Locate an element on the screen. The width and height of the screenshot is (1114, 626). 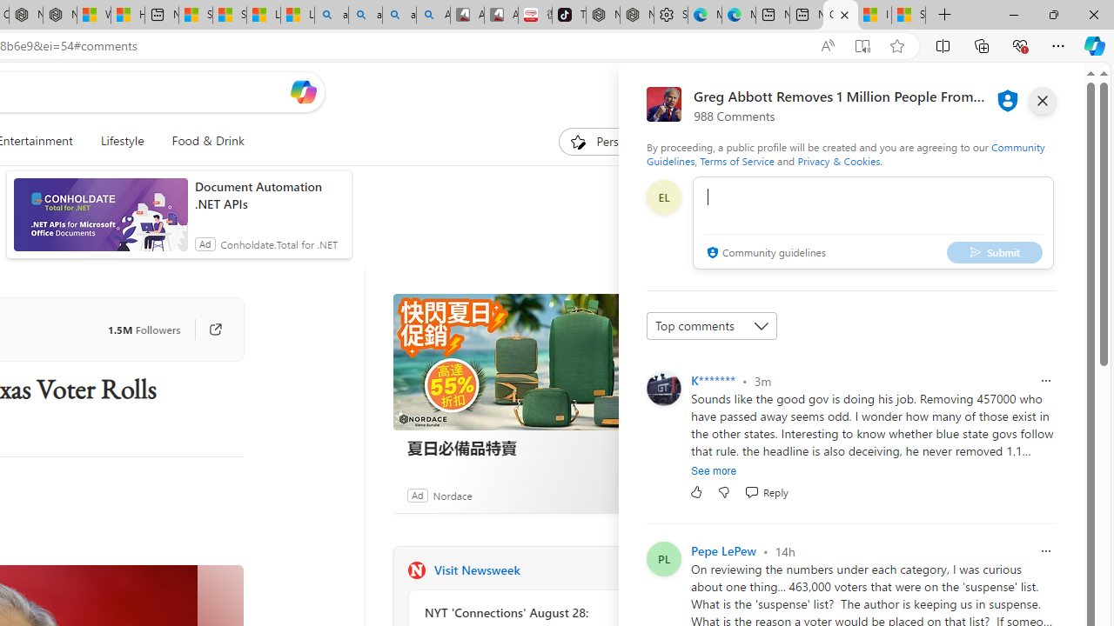
close is located at coordinates (1042, 101).